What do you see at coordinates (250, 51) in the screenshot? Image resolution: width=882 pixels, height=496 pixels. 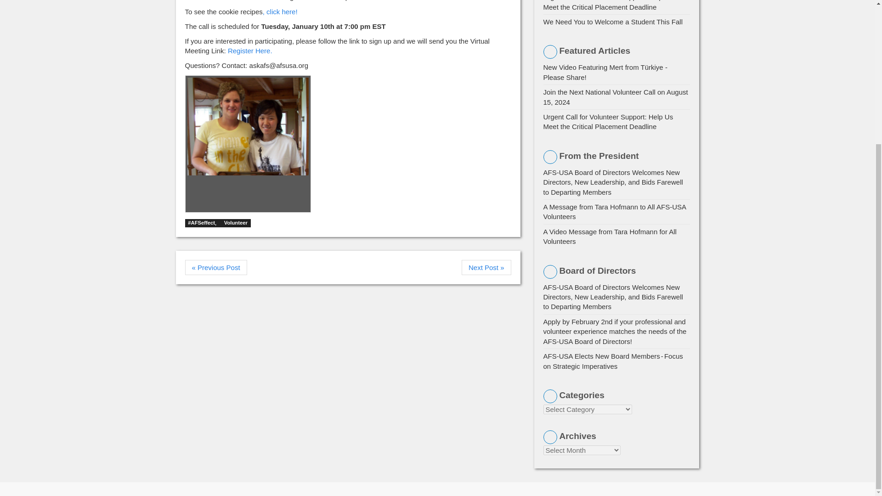 I see `Register Here.` at bounding box center [250, 51].